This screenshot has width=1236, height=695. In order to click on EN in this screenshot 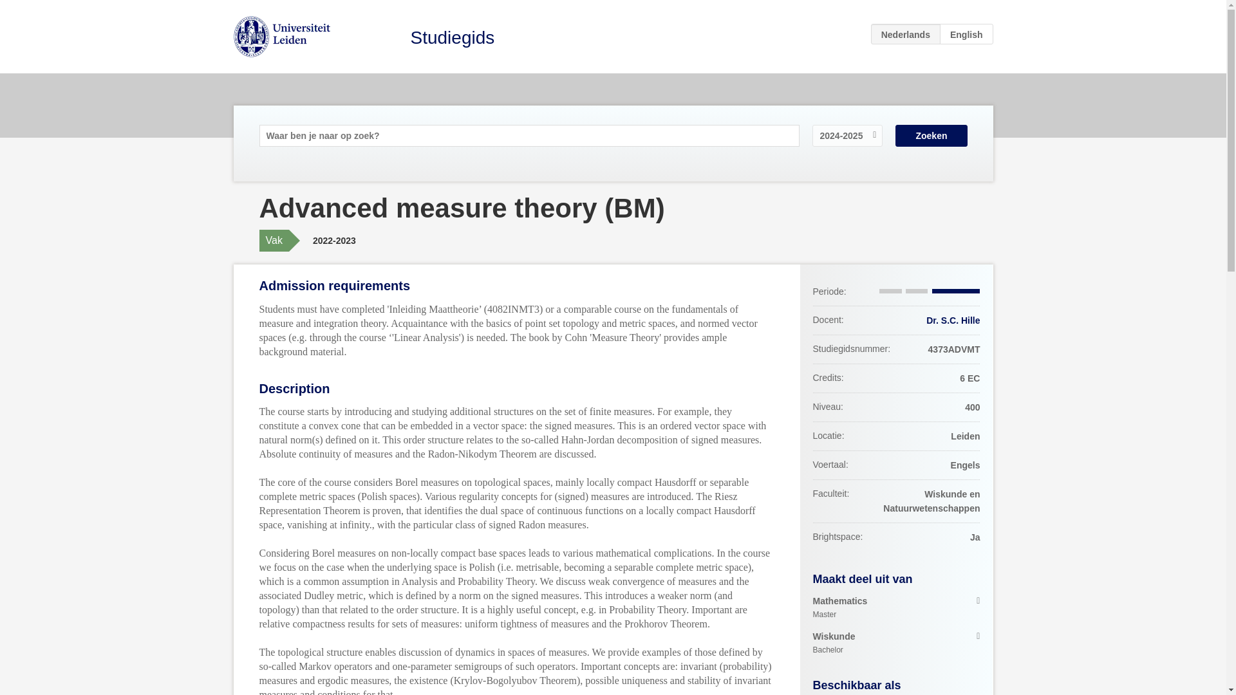, I will do `click(966, 33)`.